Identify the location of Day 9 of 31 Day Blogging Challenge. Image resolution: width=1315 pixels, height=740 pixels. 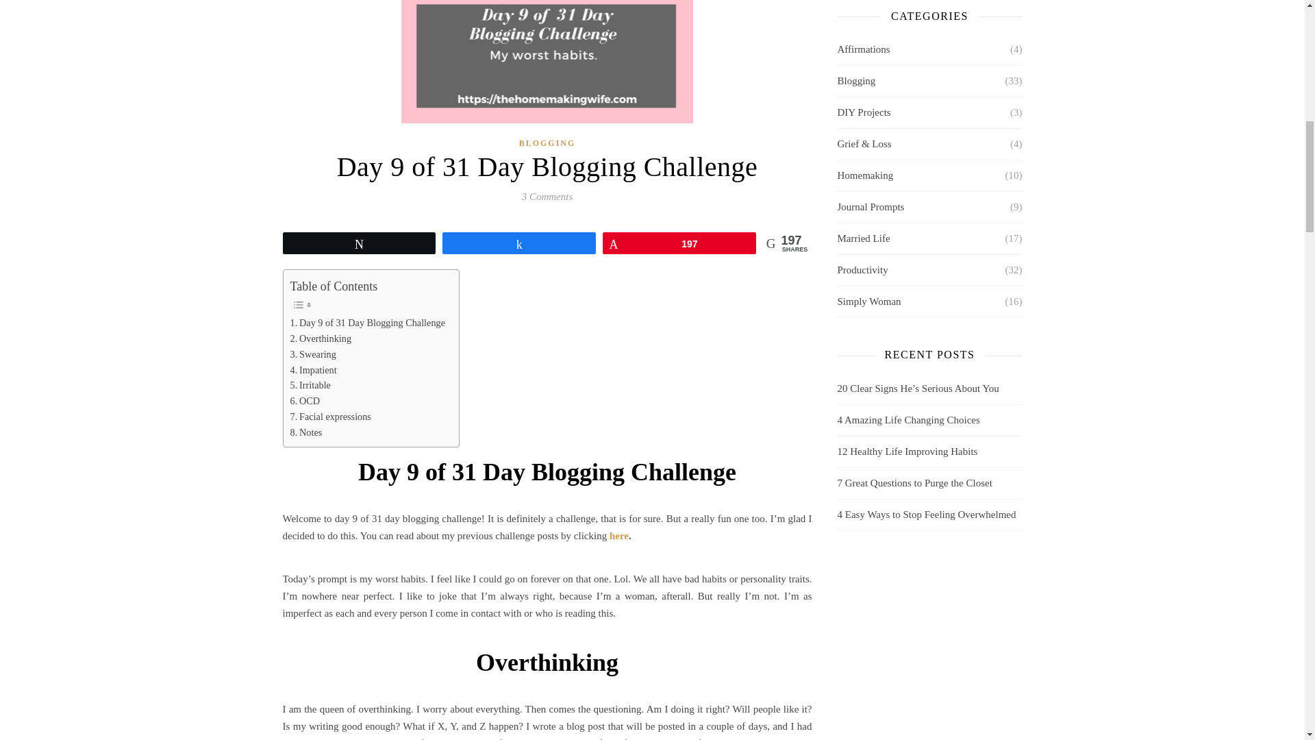
(368, 323).